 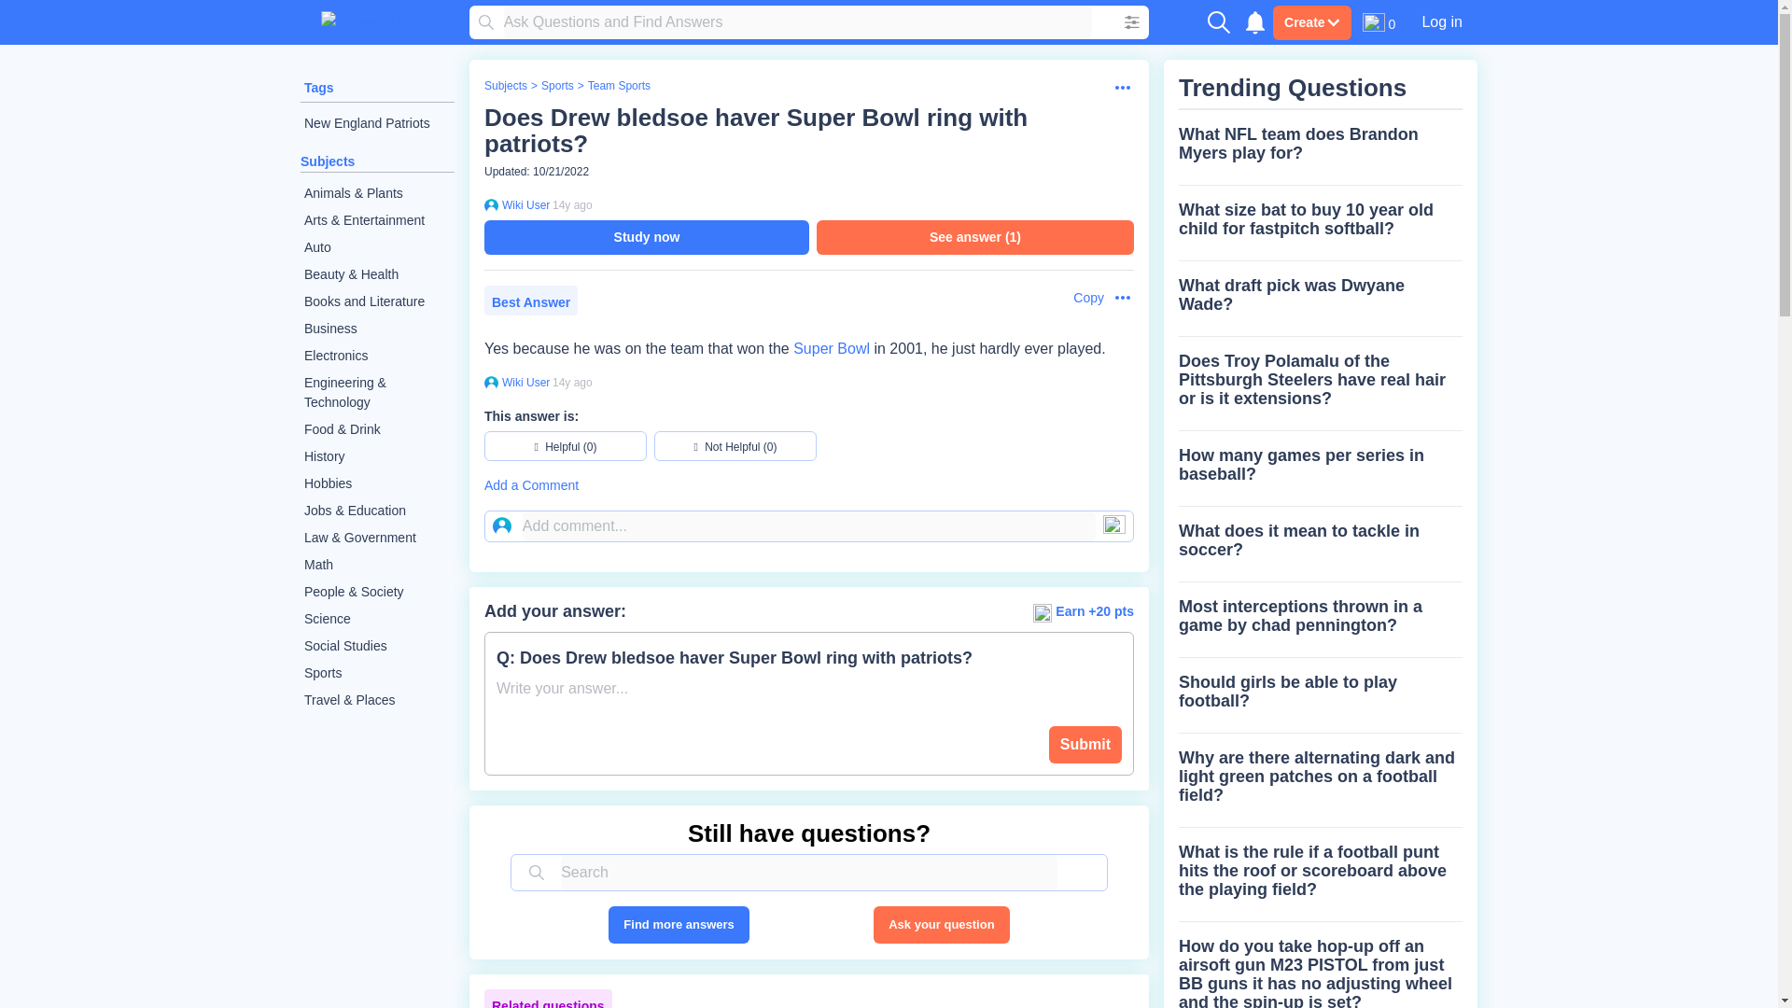 What do you see at coordinates (377, 246) in the screenshot?
I see `Auto` at bounding box center [377, 246].